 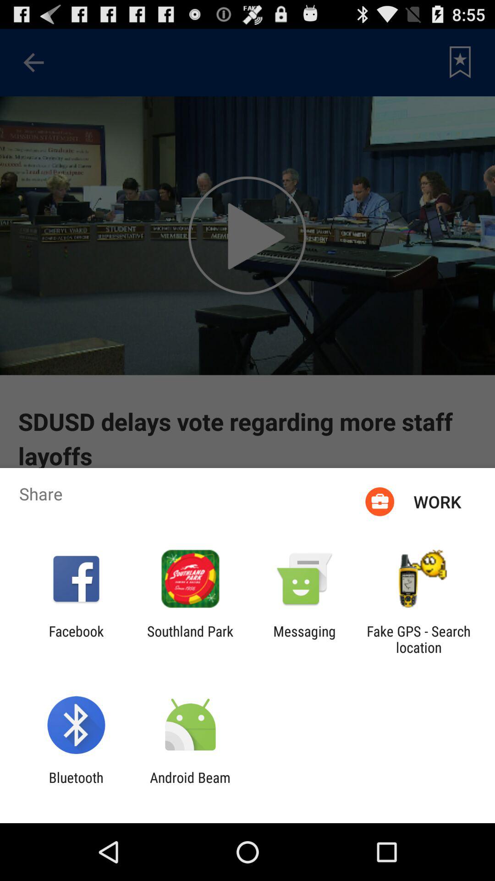 I want to click on tap the app to the left of the southland park, so click(x=76, y=639).